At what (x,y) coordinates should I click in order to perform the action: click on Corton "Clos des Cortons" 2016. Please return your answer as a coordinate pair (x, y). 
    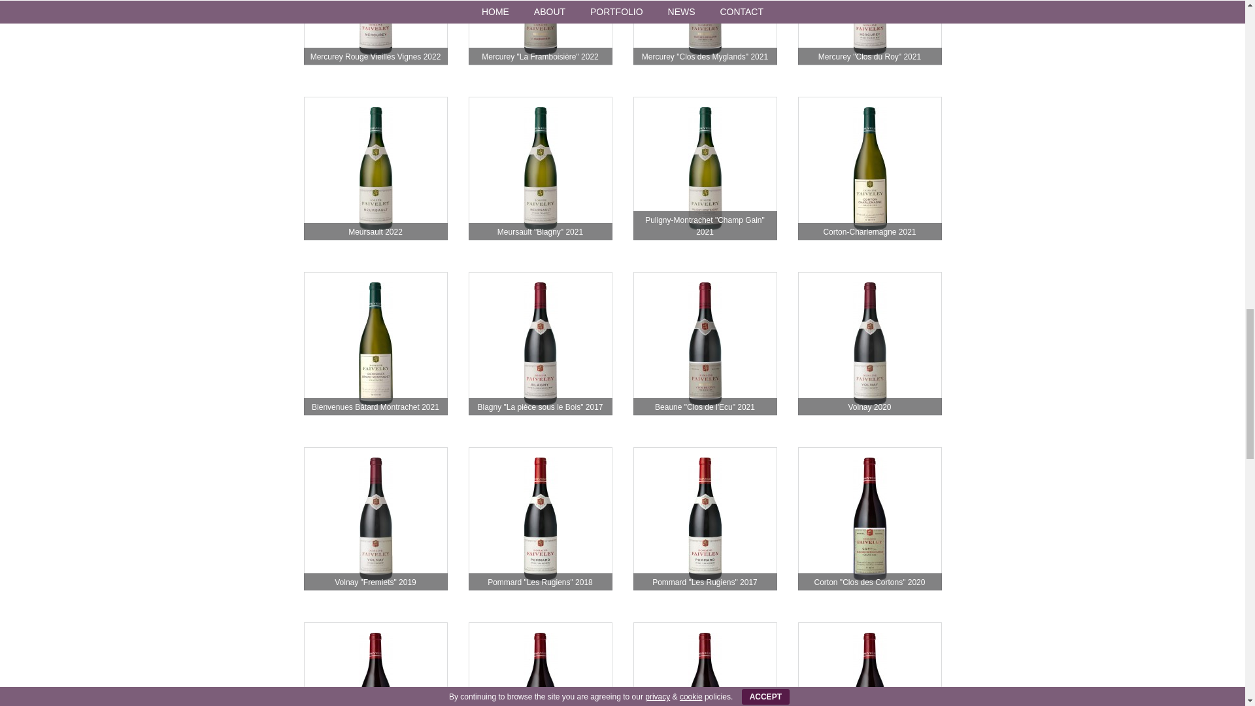
    Looking at the image, I should click on (705, 664).